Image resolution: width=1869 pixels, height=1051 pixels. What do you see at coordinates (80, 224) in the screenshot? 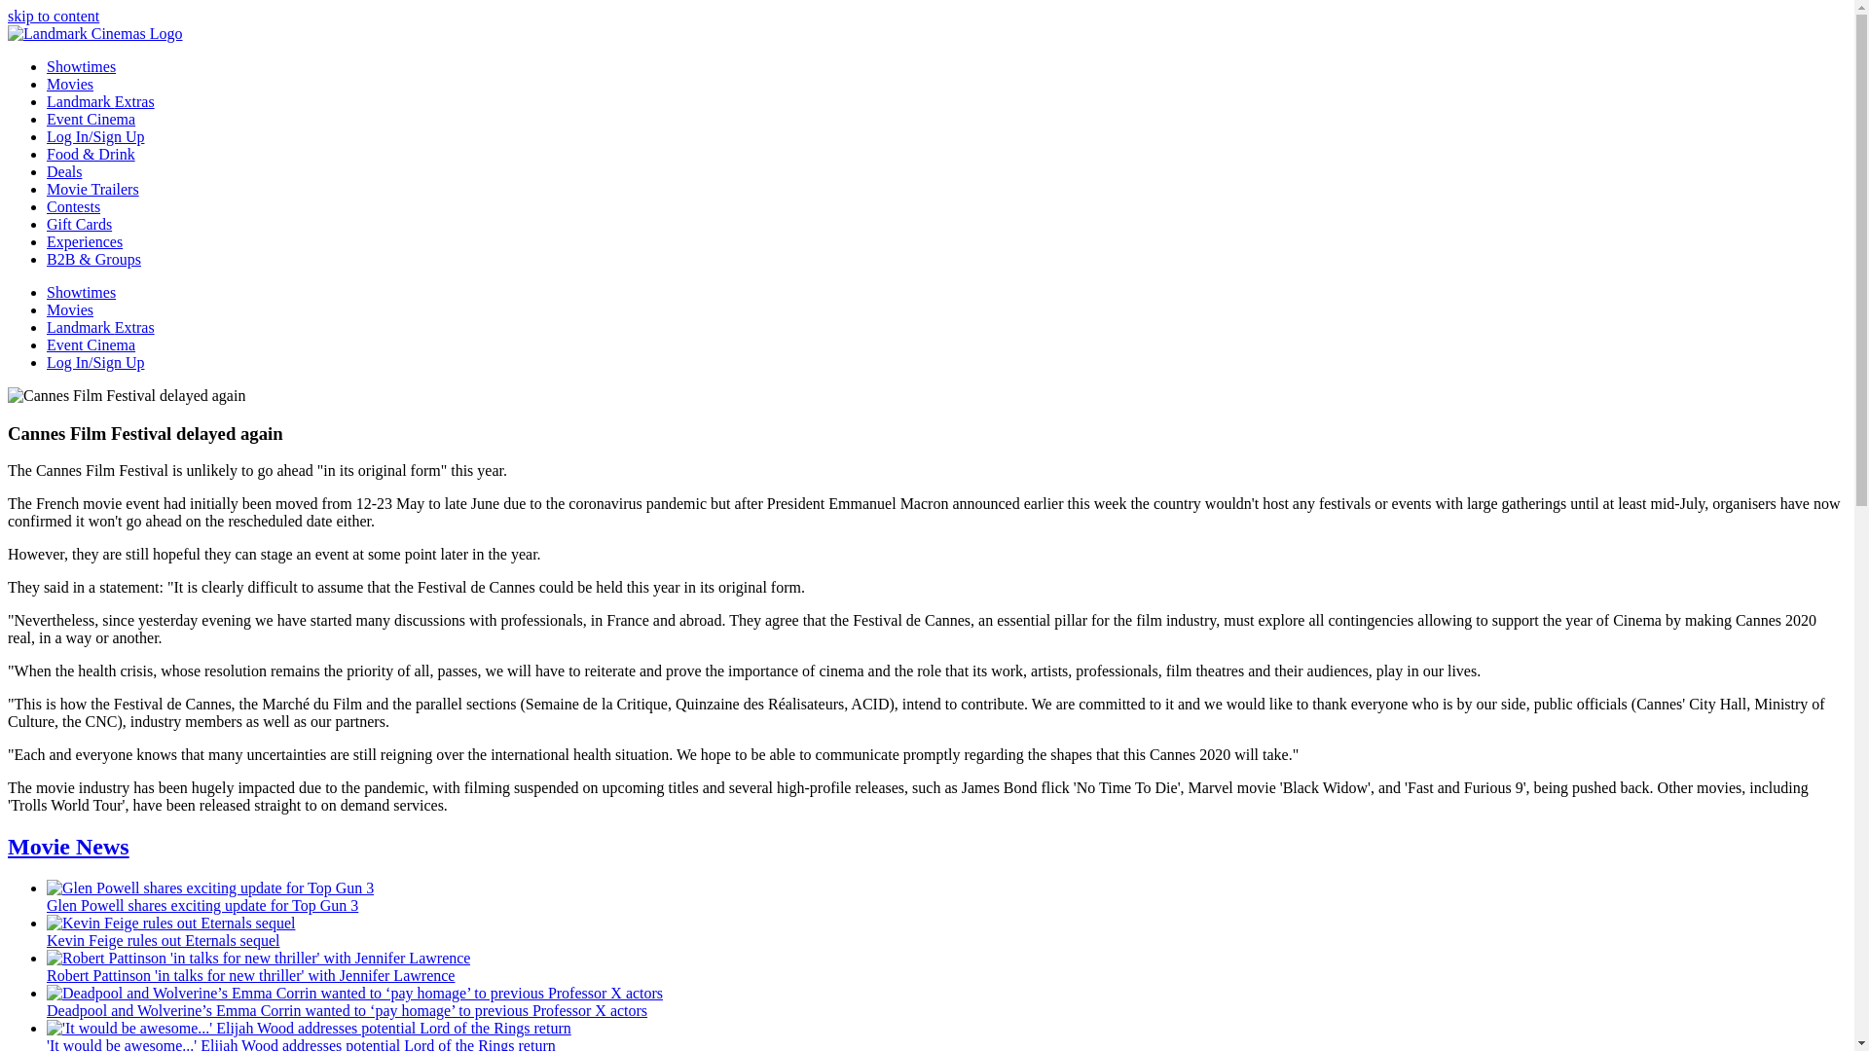
I see `Gift Cards` at bounding box center [80, 224].